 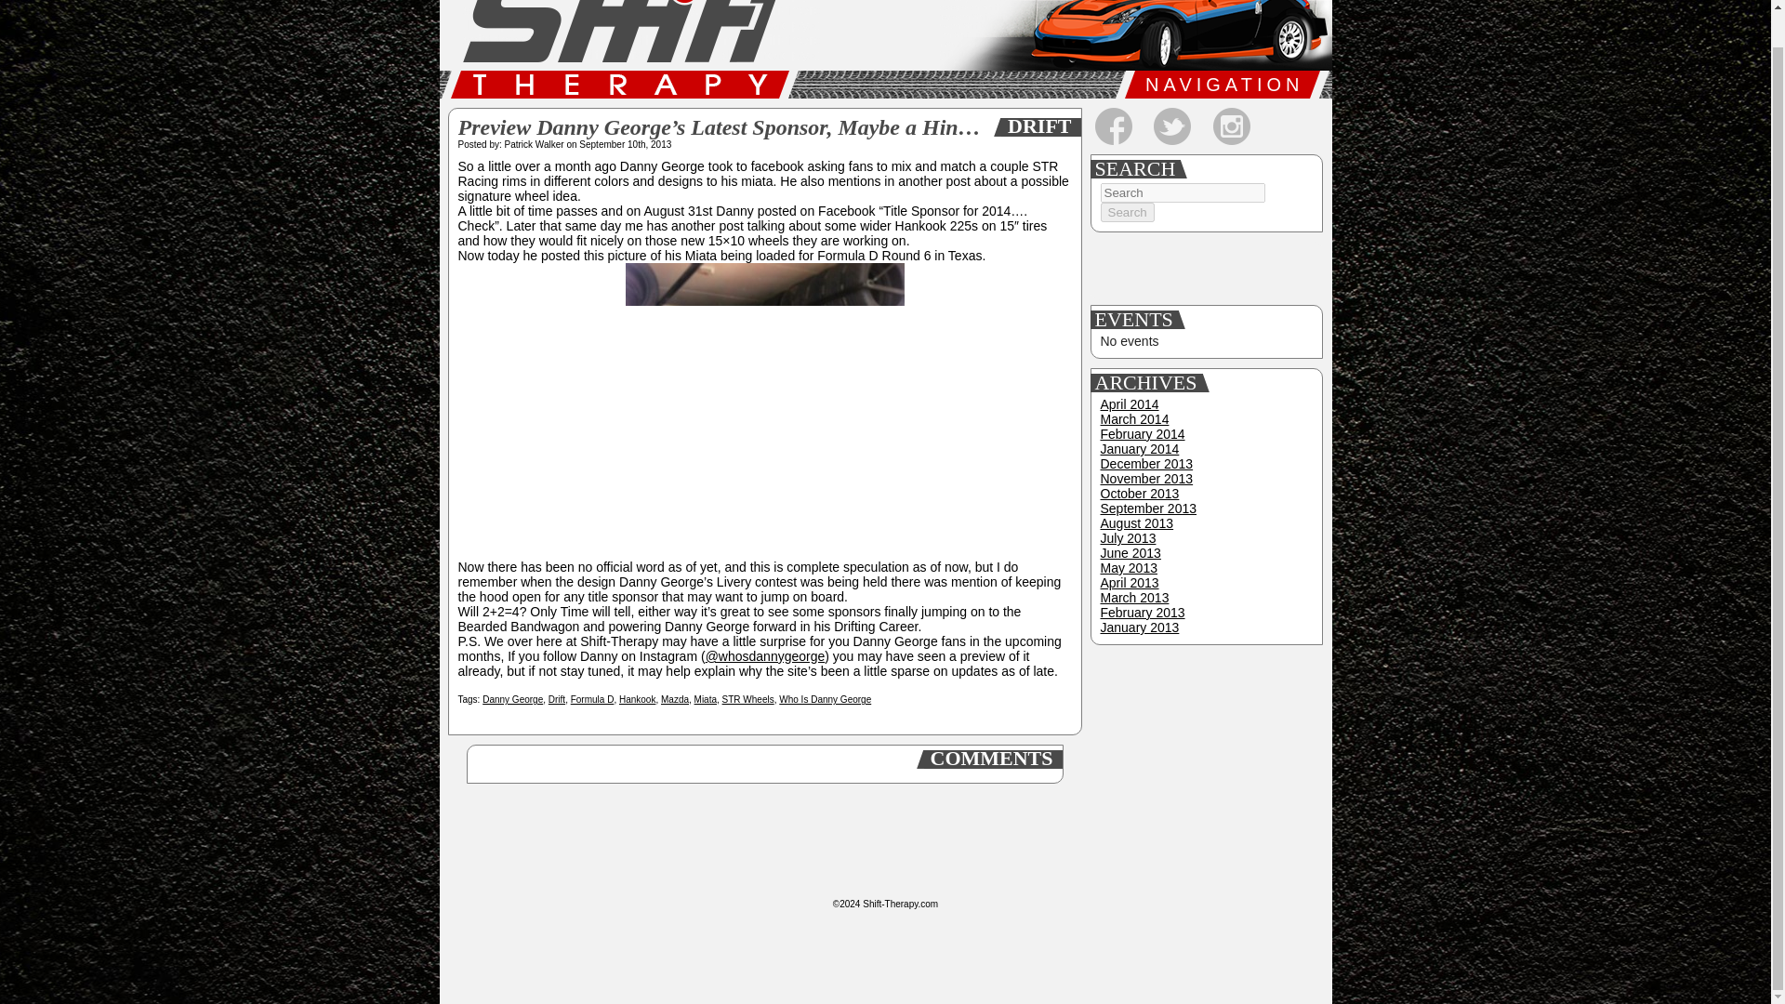 What do you see at coordinates (1037, 126) in the screenshot?
I see `DRIFT` at bounding box center [1037, 126].